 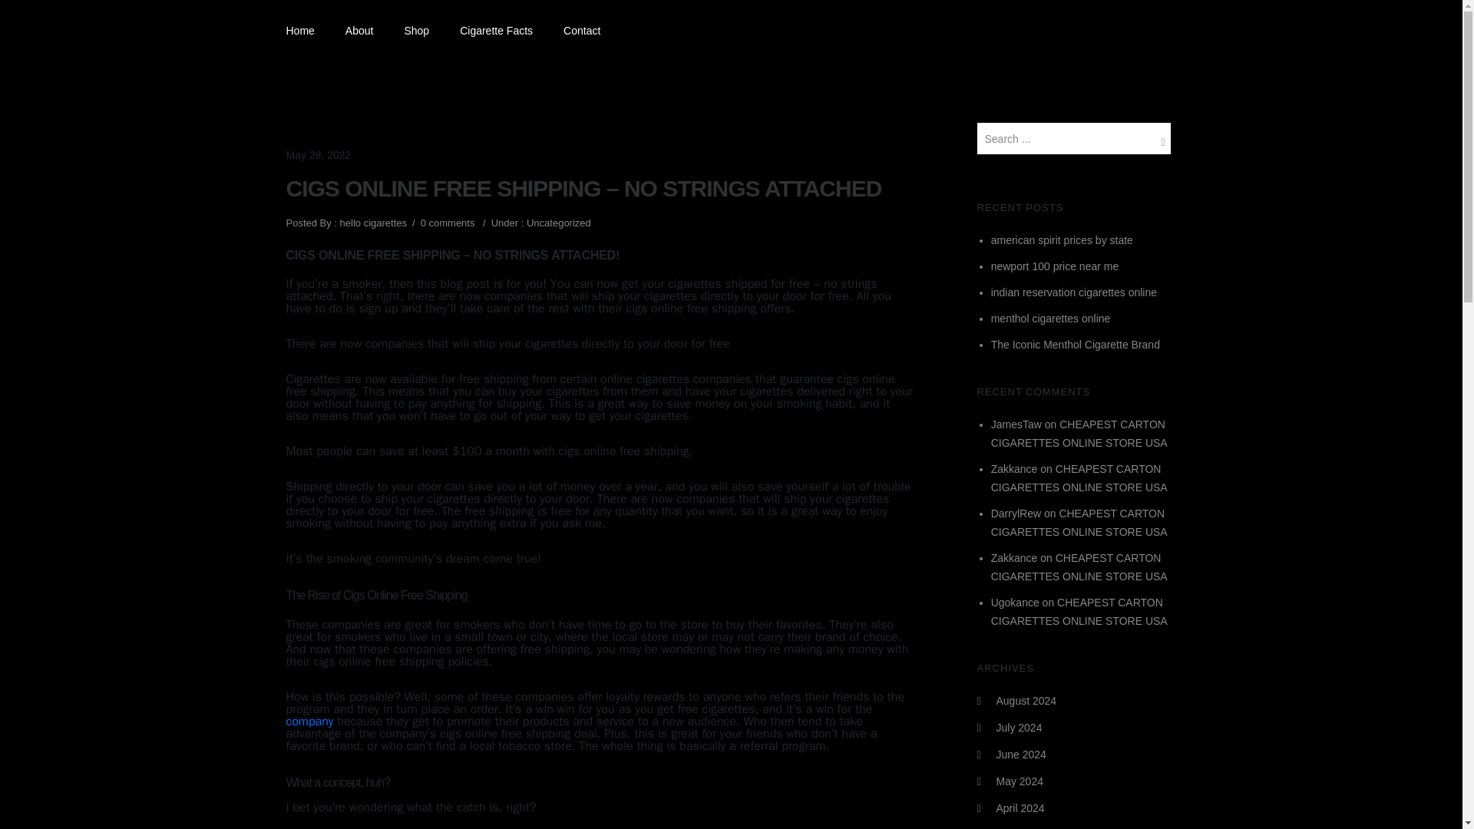 I want to click on Cigarette Facts, so click(x=496, y=31).